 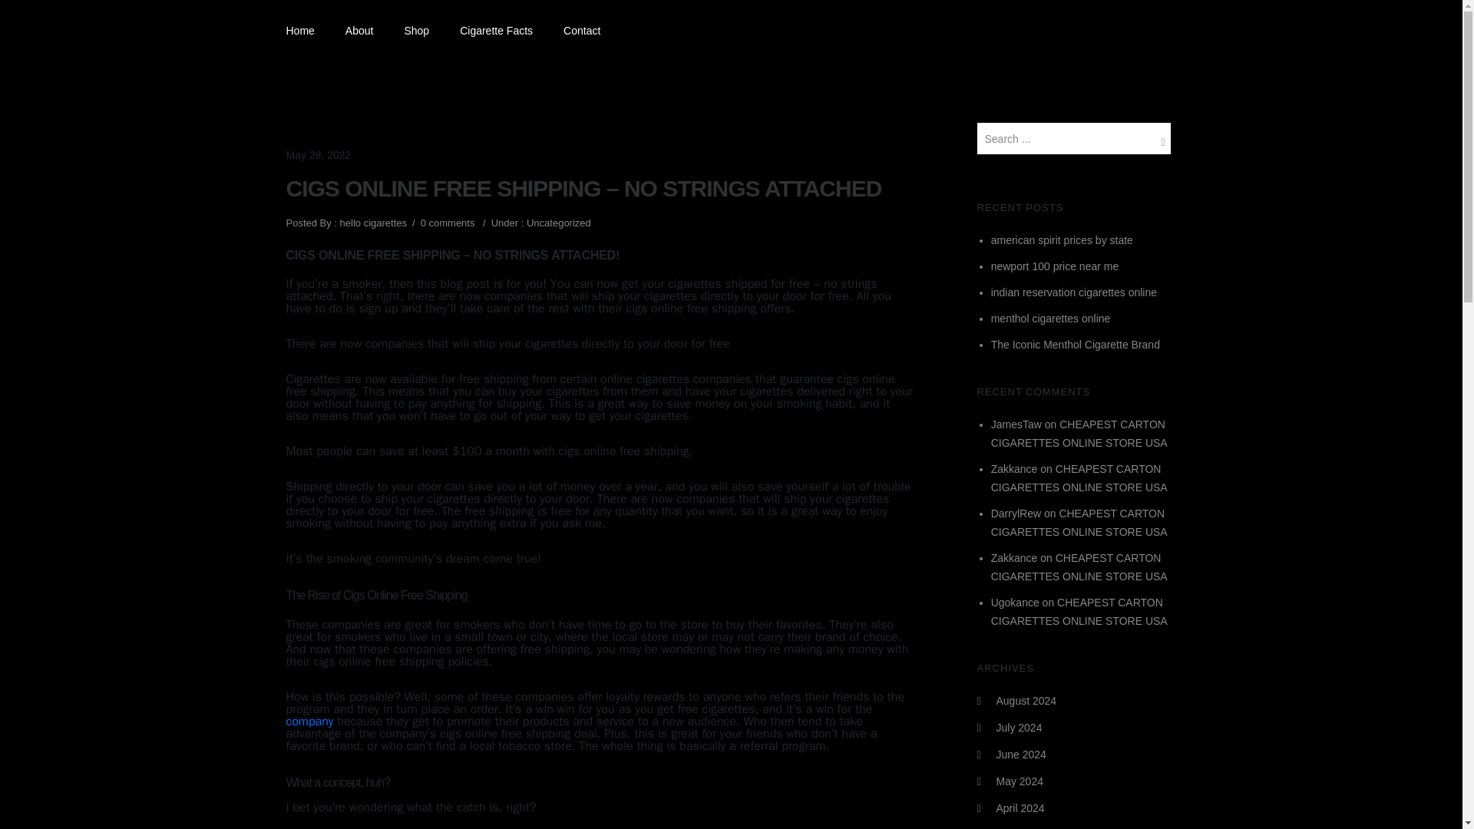 I want to click on Cigarette Facts, so click(x=496, y=31).